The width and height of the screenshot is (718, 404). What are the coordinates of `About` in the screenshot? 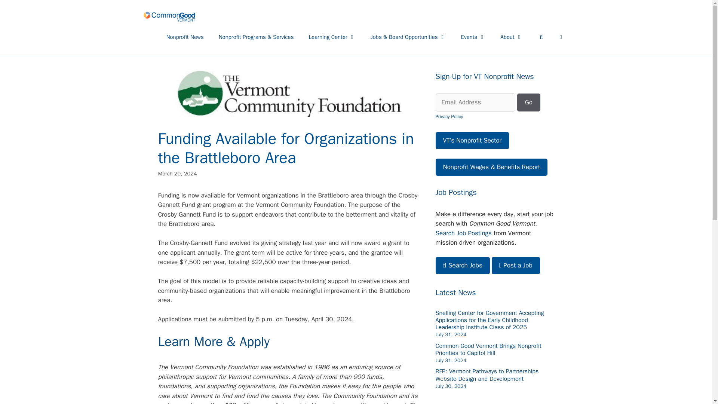 It's located at (511, 37).